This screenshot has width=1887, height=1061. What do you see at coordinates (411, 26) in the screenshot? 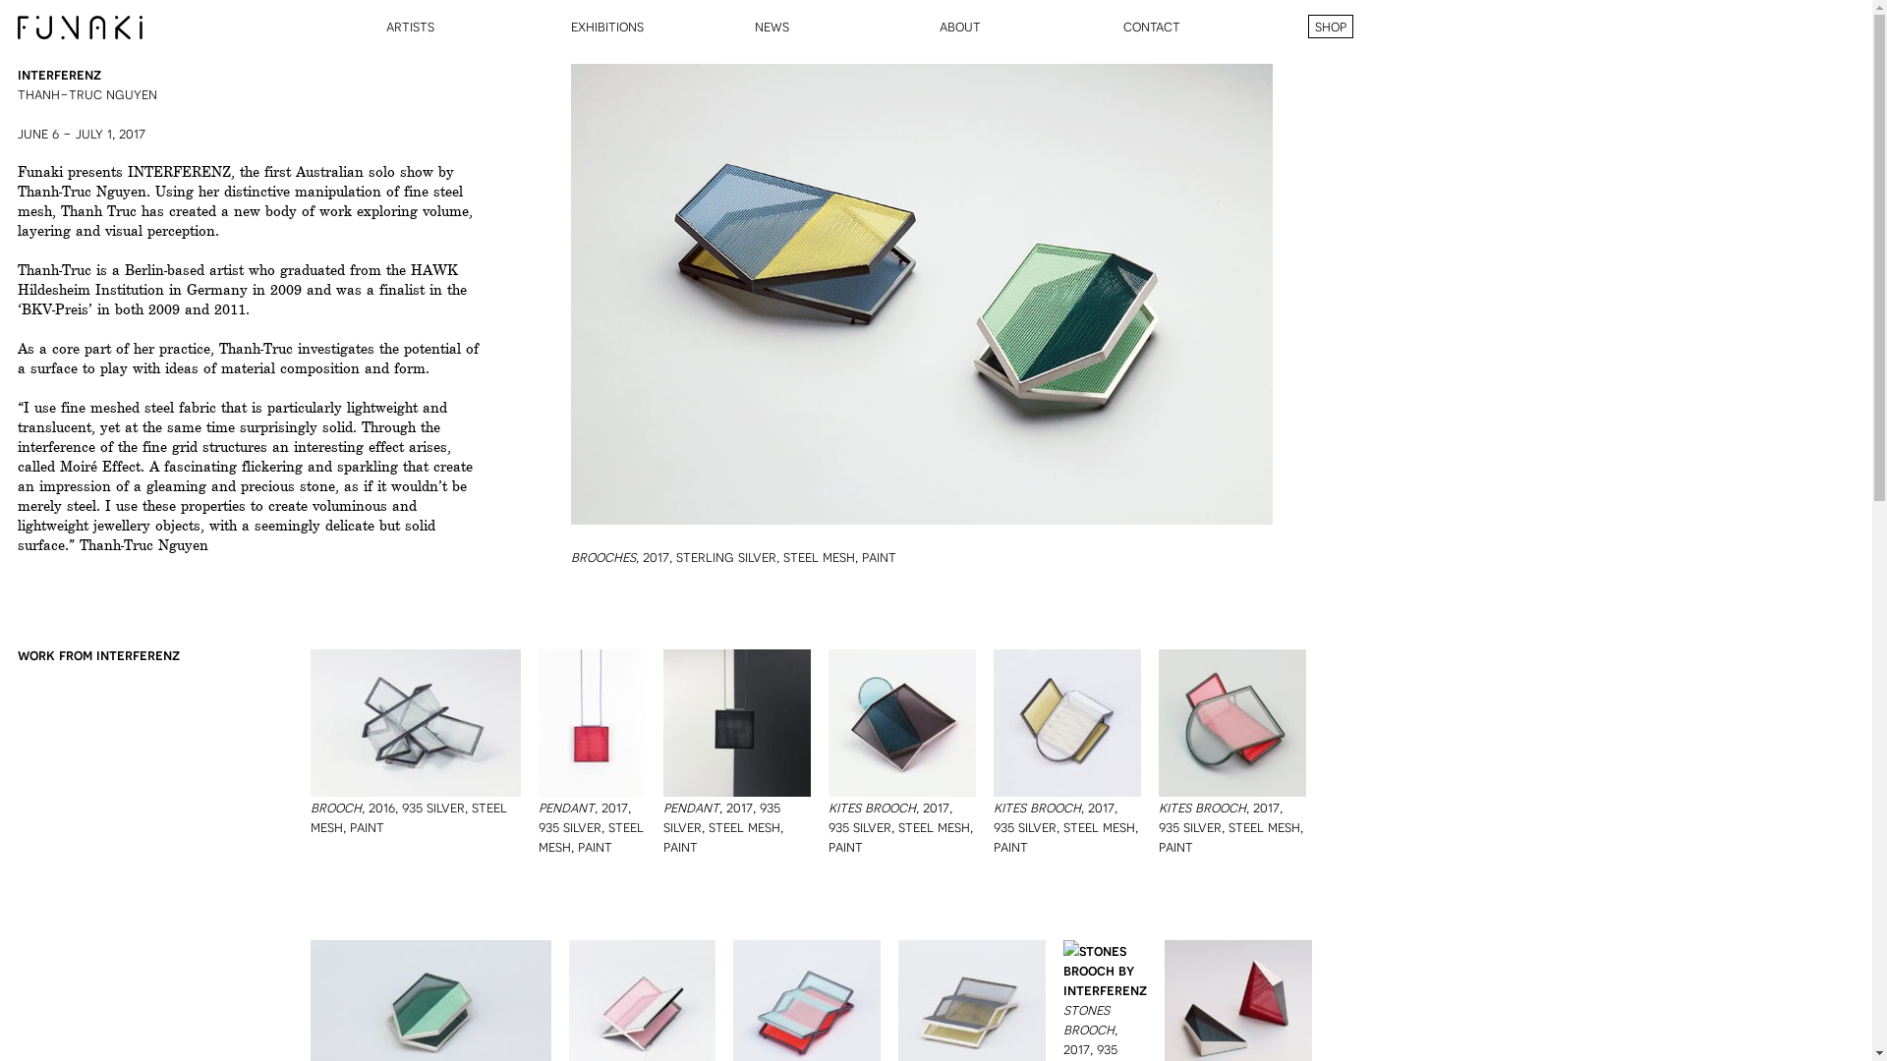
I see `artists` at bounding box center [411, 26].